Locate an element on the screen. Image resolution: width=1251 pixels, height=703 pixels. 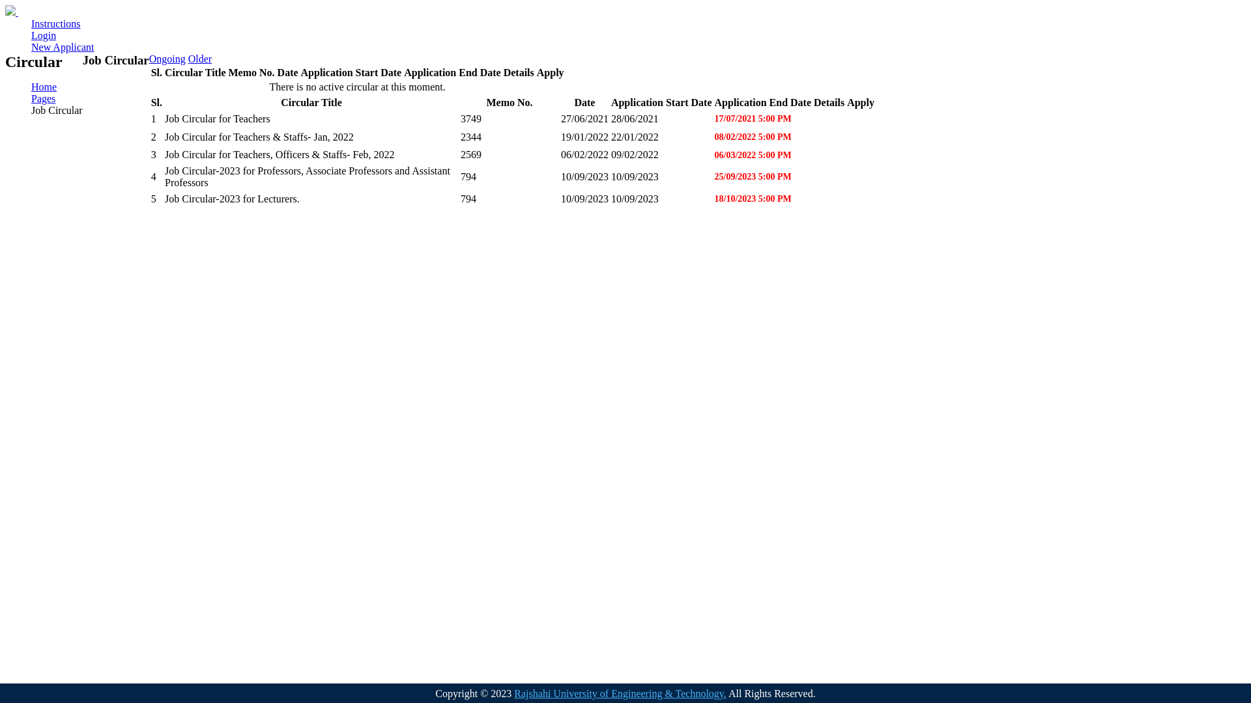
Older is located at coordinates (200, 59).